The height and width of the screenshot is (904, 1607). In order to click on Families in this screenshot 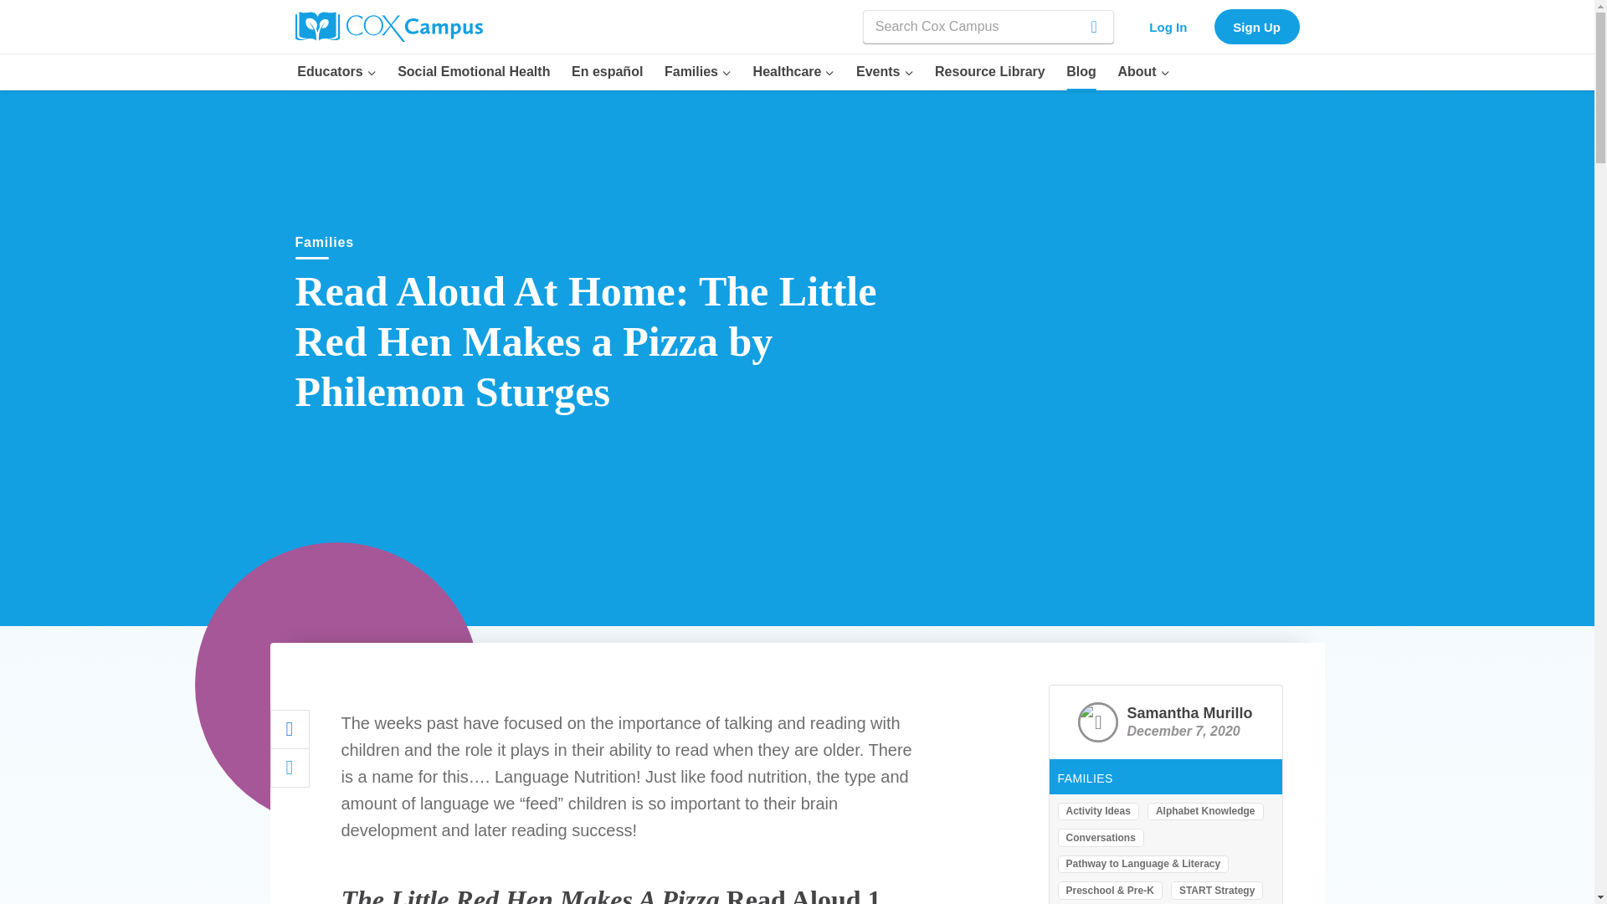, I will do `click(698, 71)`.